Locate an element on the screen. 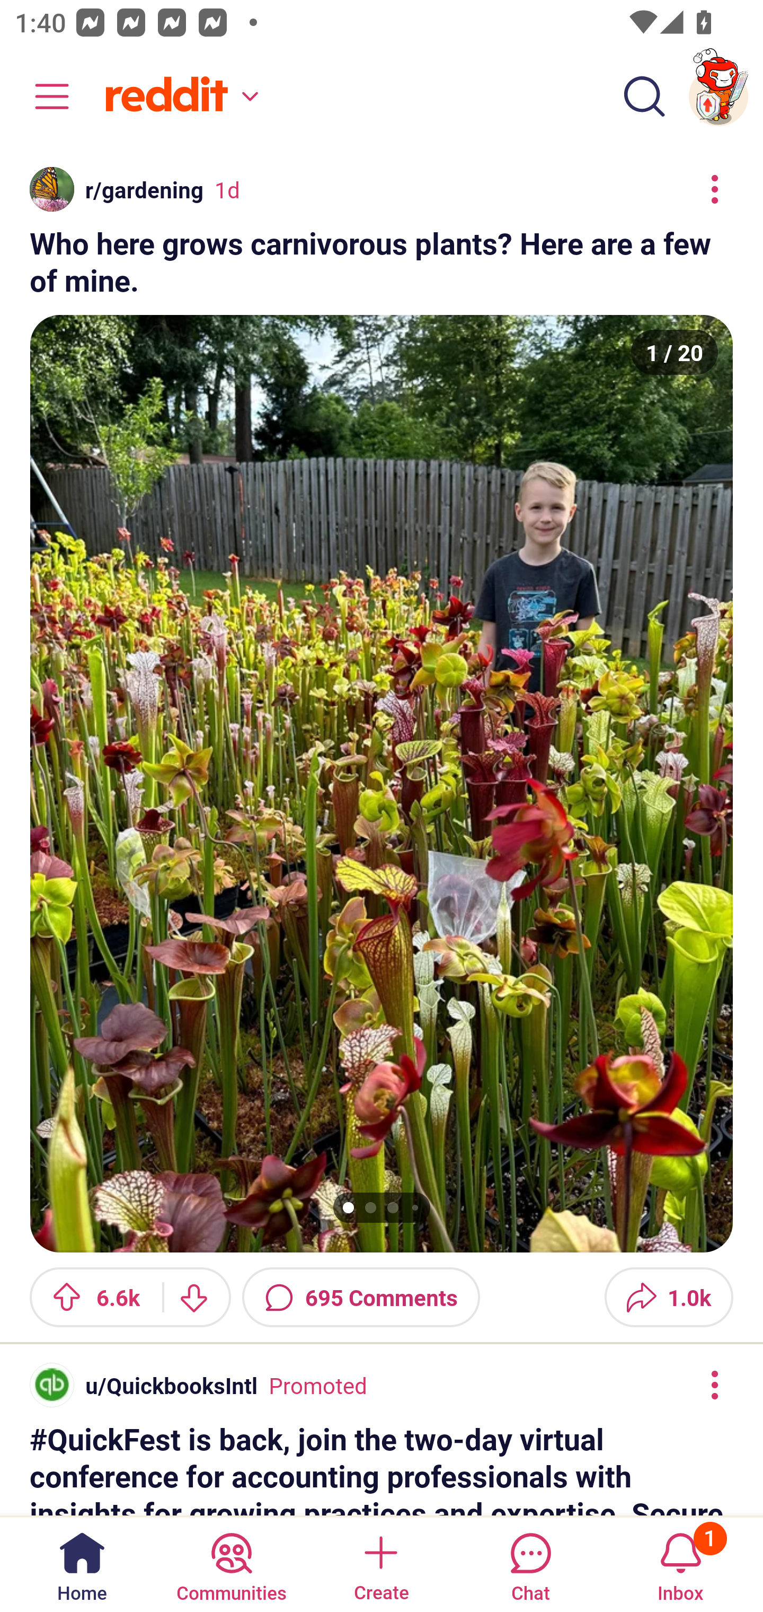  Search is located at coordinates (644, 97).